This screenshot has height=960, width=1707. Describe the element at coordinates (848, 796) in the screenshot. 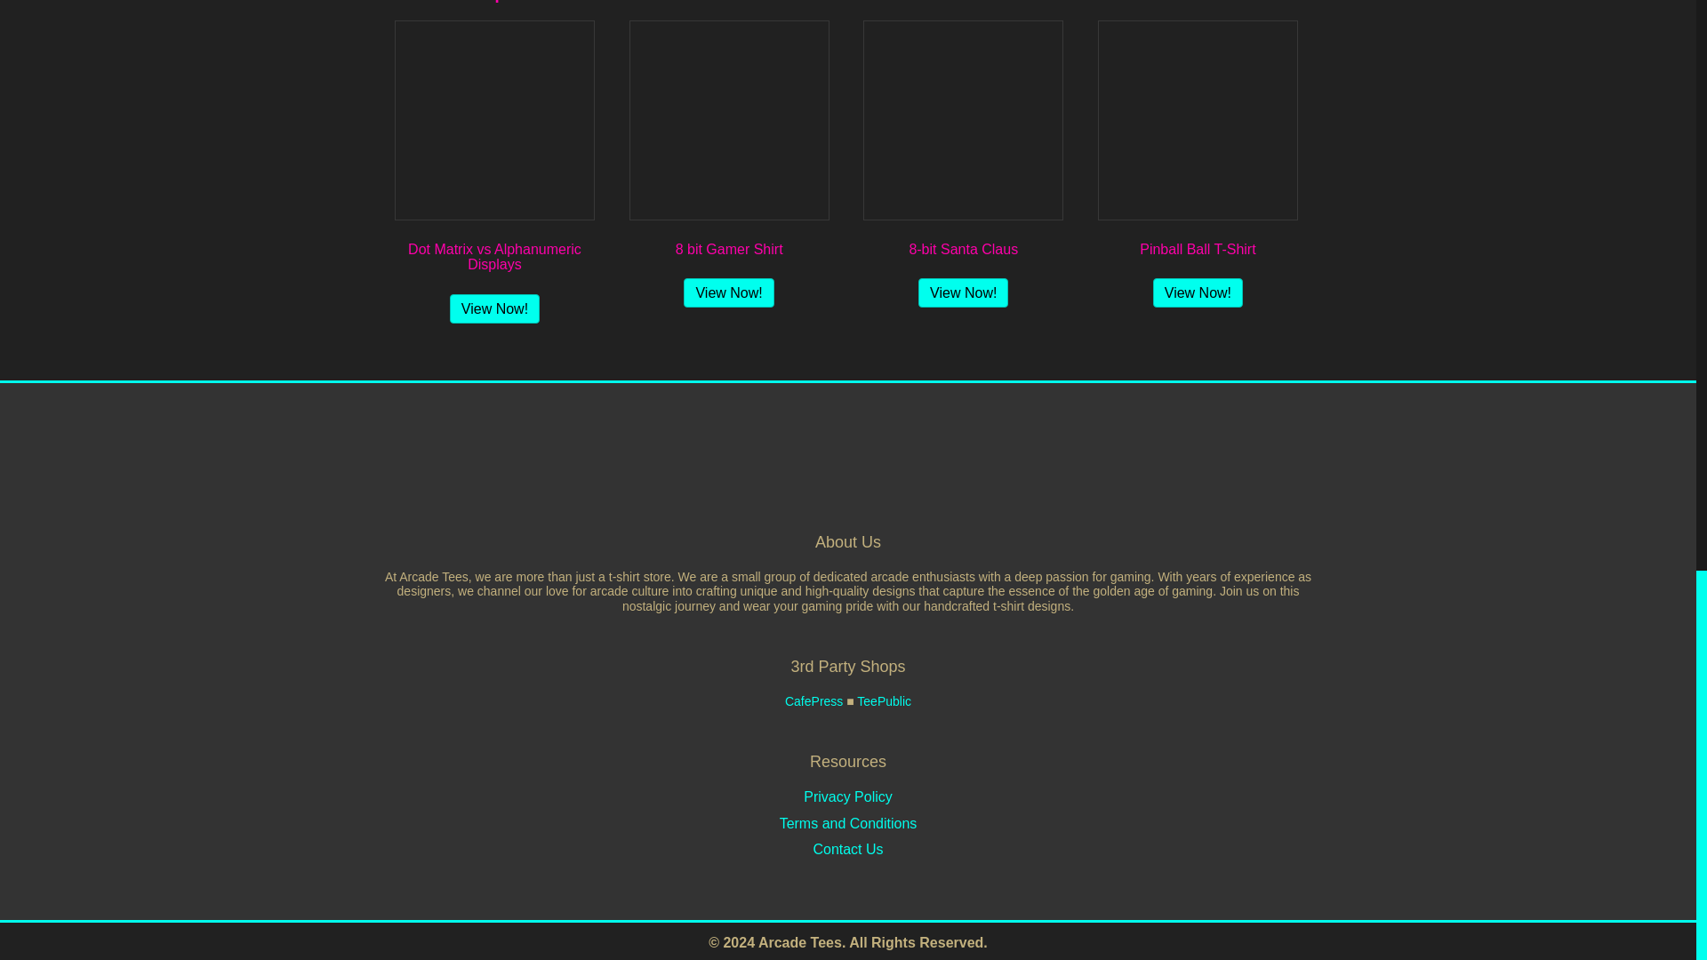

I see `Privacy Policy` at that location.